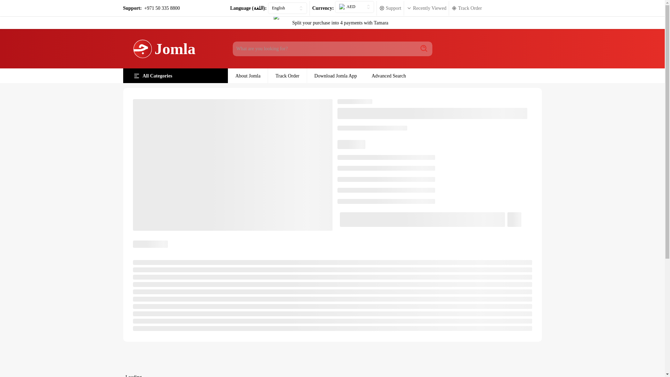  Describe the element at coordinates (467, 8) in the screenshot. I see `Track Order` at that location.